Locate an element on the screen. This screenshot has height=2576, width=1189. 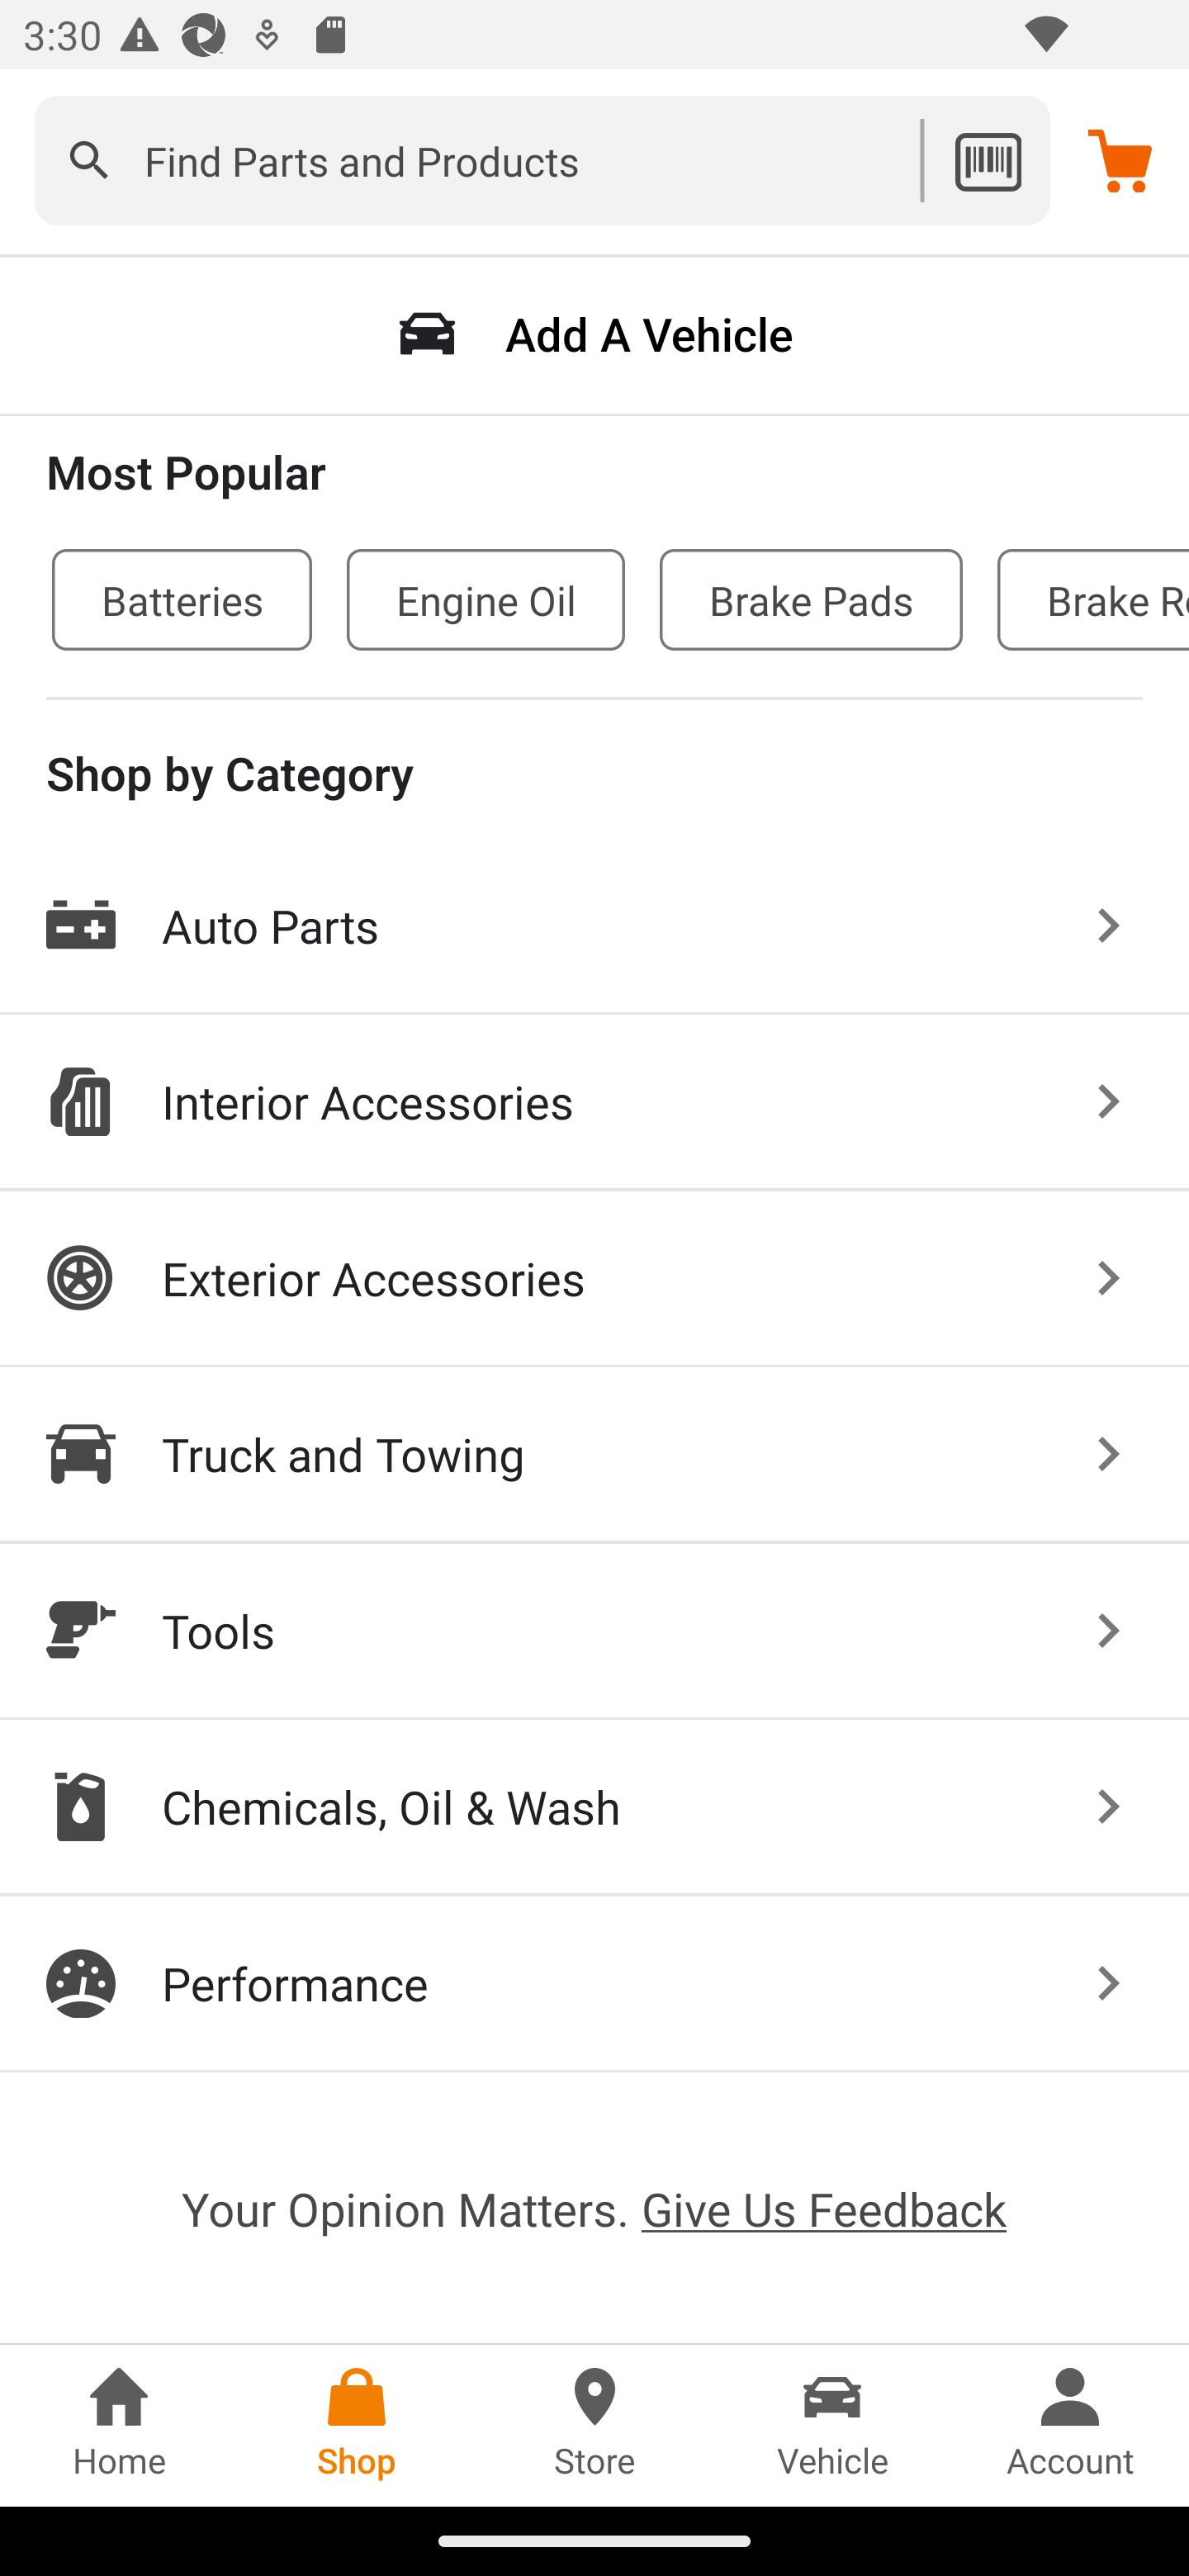
Vehicle is located at coordinates (832, 2425).